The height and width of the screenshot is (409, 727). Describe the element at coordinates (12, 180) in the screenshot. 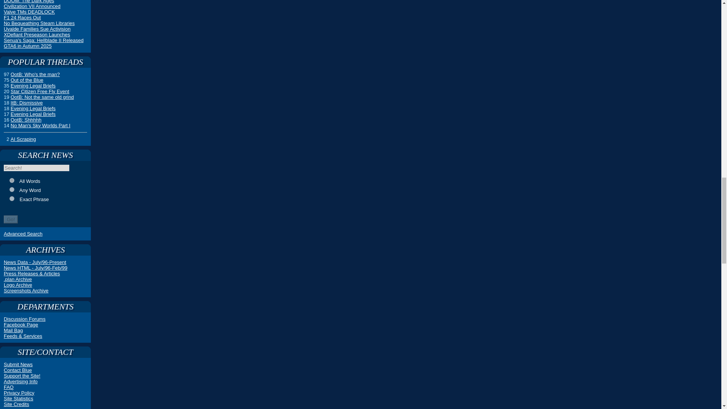

I see `1` at that location.